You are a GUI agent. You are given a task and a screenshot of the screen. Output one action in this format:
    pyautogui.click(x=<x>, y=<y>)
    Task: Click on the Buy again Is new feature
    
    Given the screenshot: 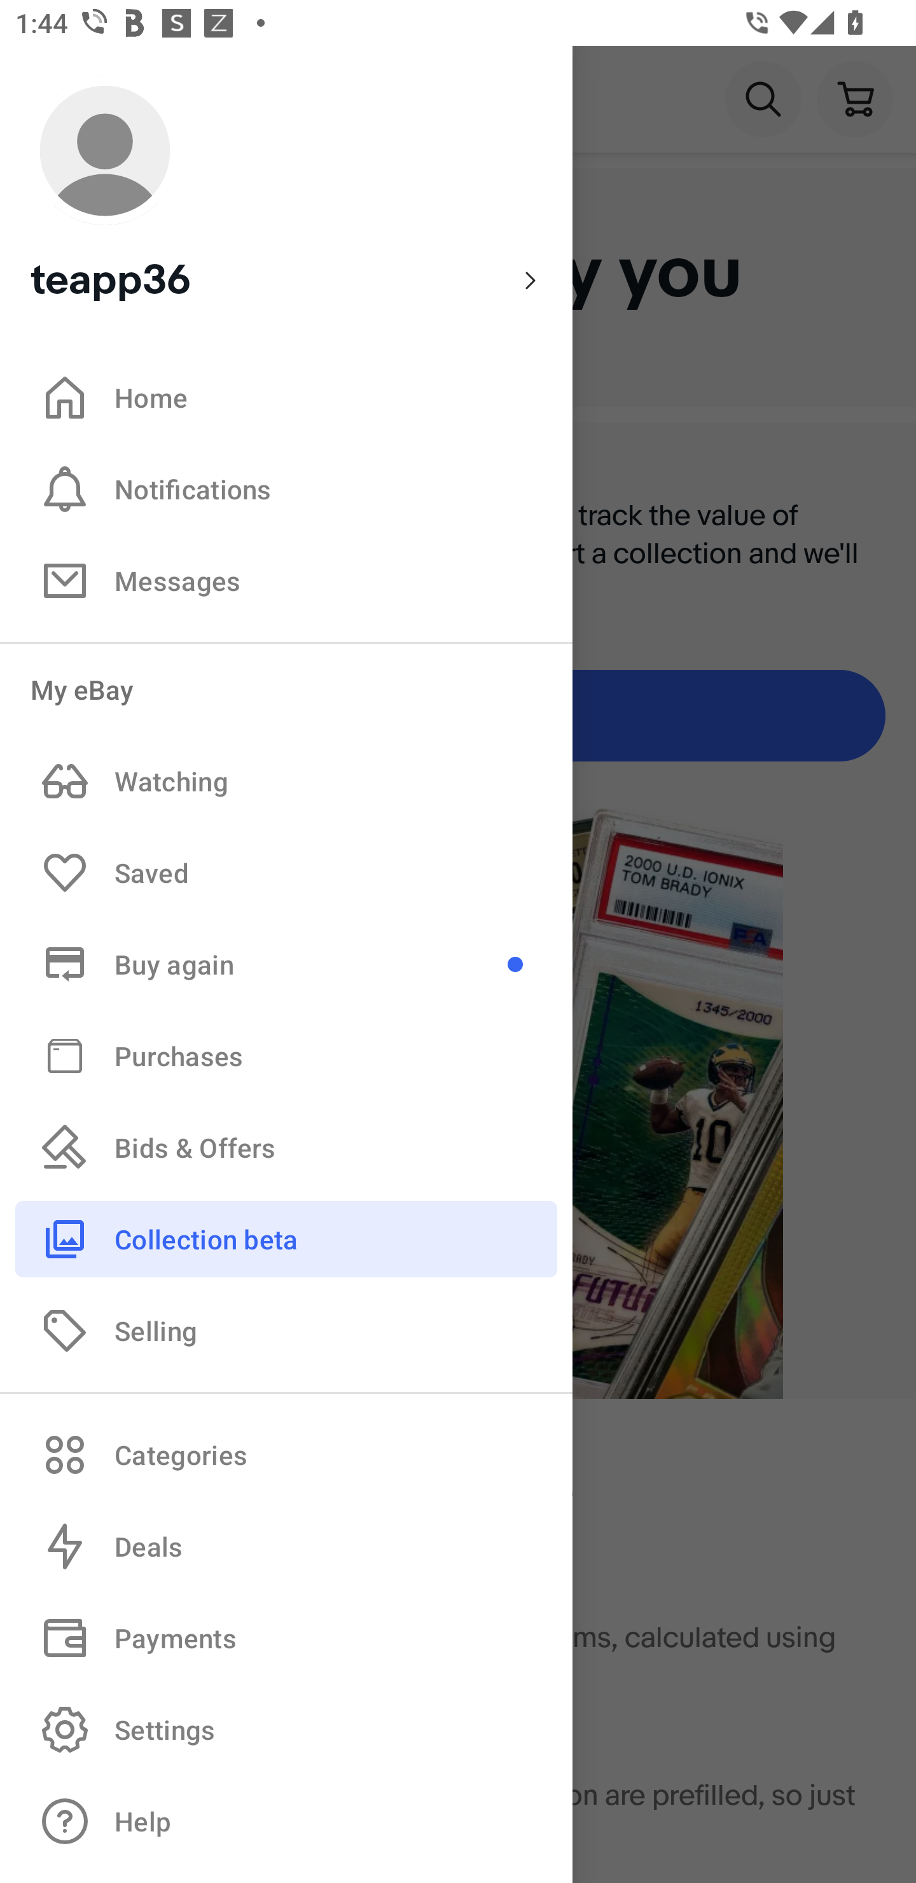 What is the action you would take?
    pyautogui.click(x=286, y=964)
    